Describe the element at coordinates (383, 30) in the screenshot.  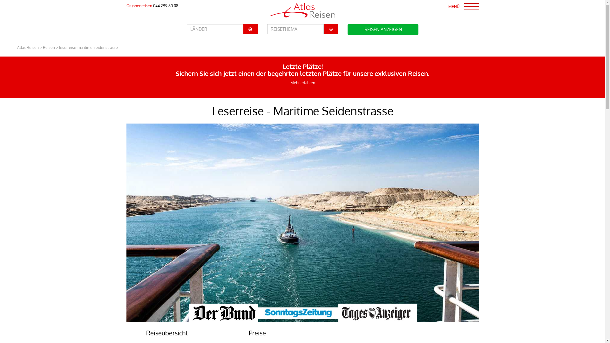
I see ` REISEN ANZEIGEN` at that location.